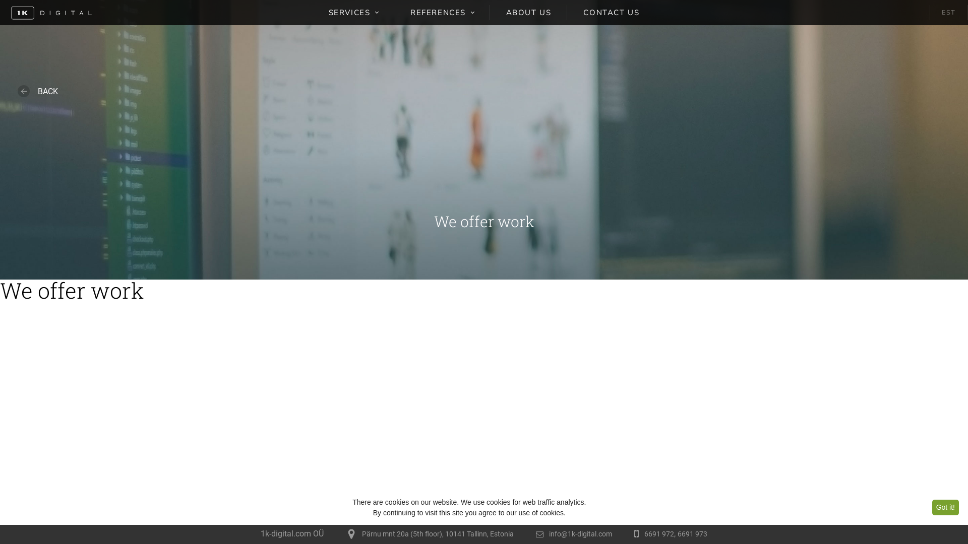 This screenshot has height=544, width=968. I want to click on SERVICES, so click(353, 13).